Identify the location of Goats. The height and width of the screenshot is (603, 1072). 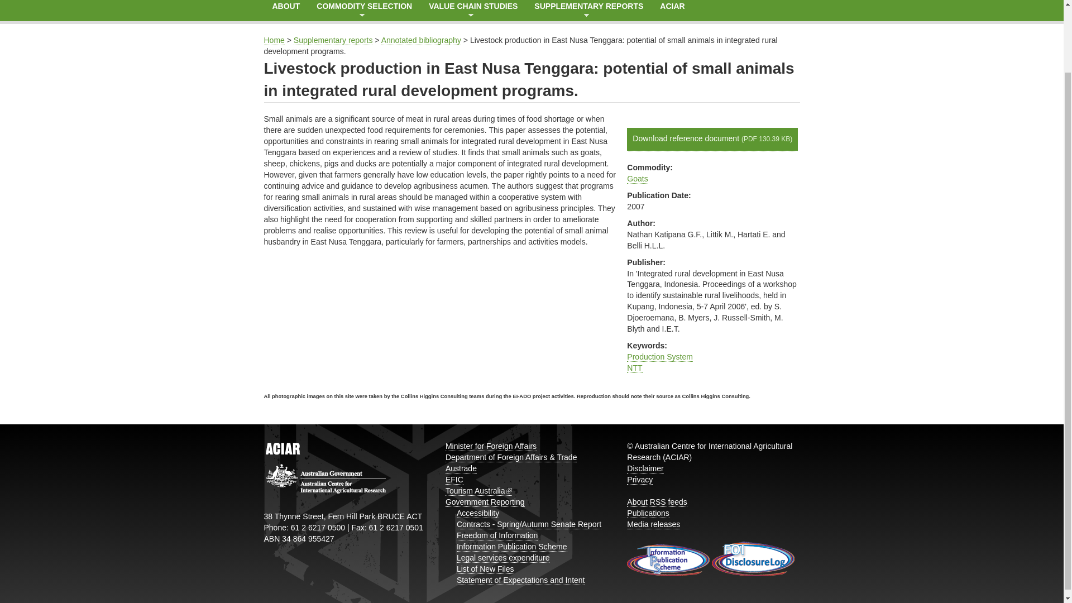
(637, 179).